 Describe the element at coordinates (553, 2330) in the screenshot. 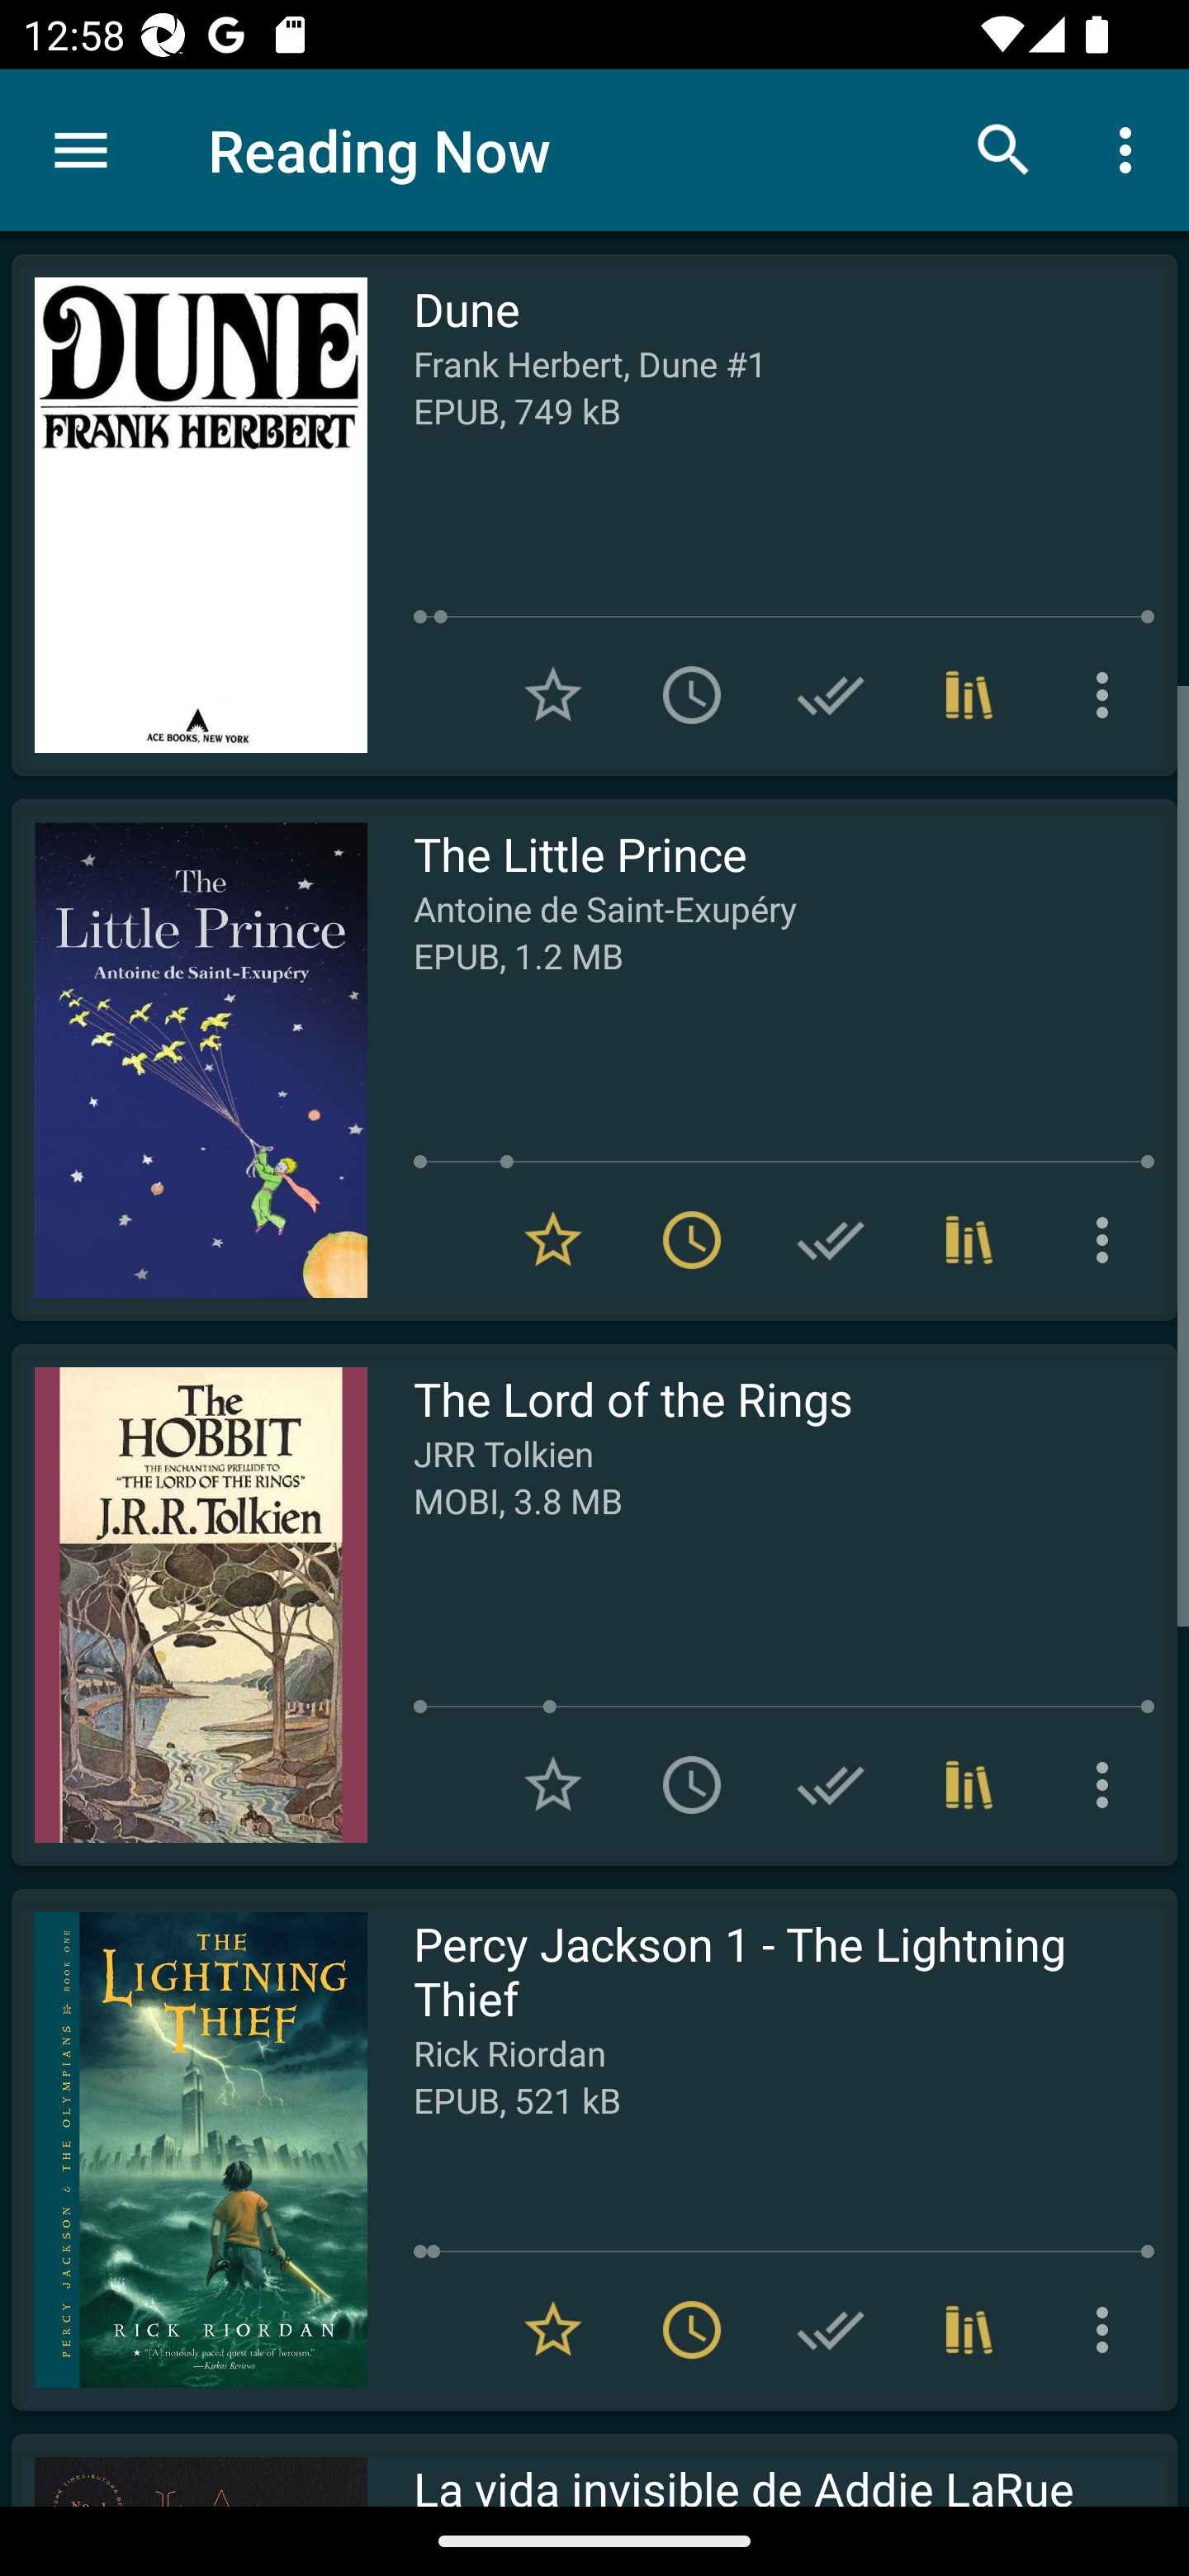

I see `Remove from Favorites` at that location.